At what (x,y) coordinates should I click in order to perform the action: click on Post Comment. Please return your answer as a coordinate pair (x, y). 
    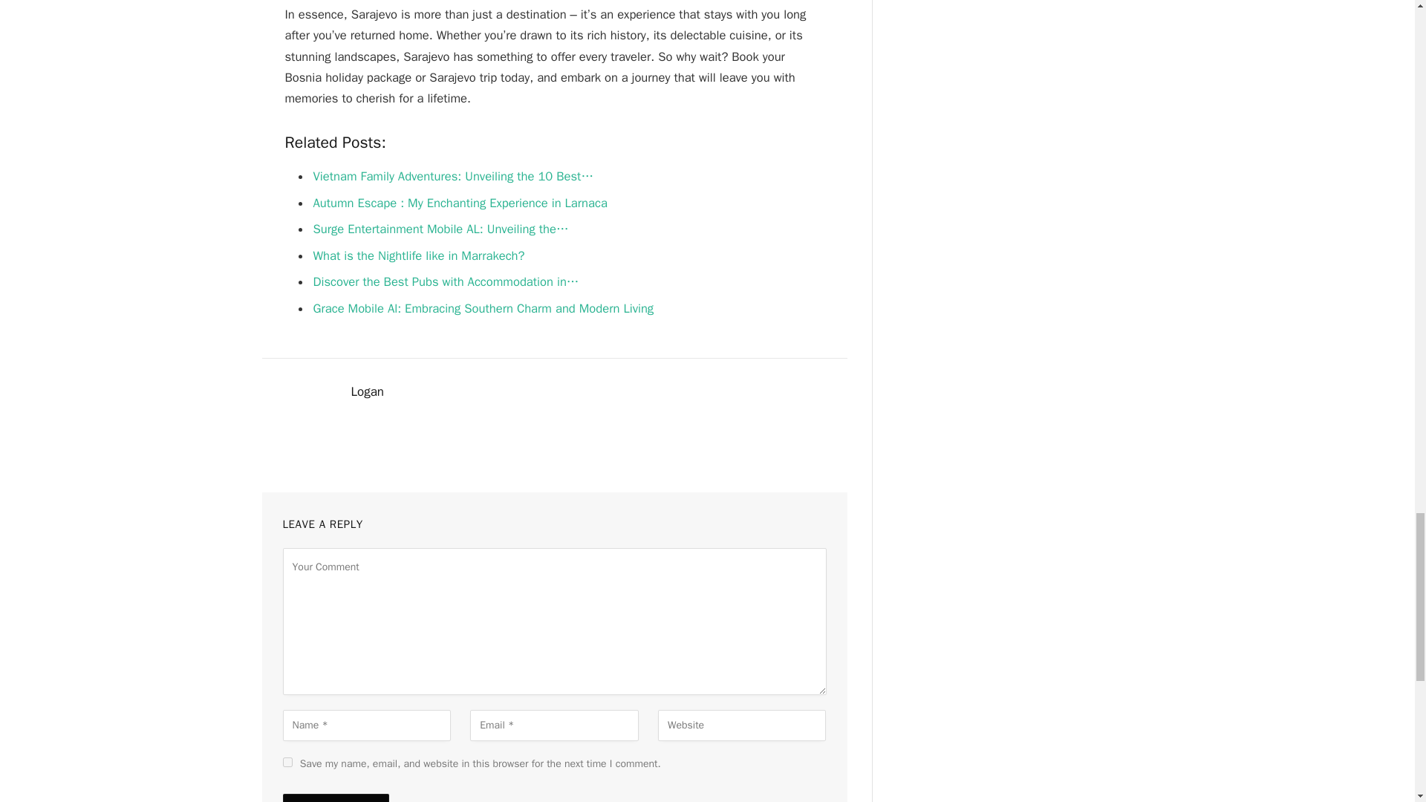
    Looking at the image, I should click on (335, 798).